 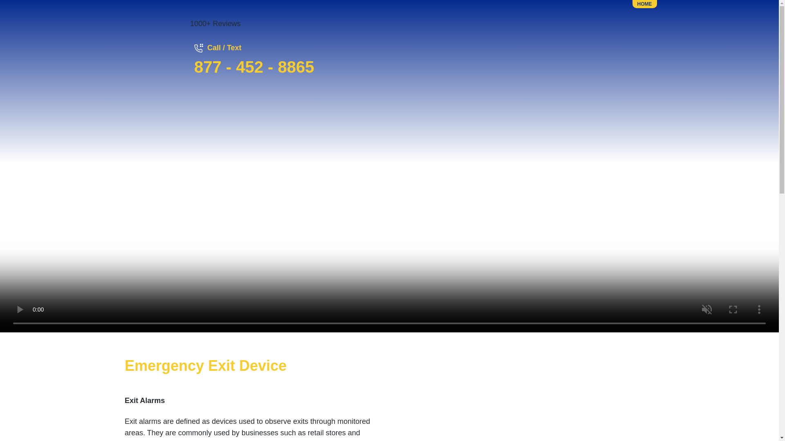 I want to click on Commercial Services , so click(x=276, y=125).